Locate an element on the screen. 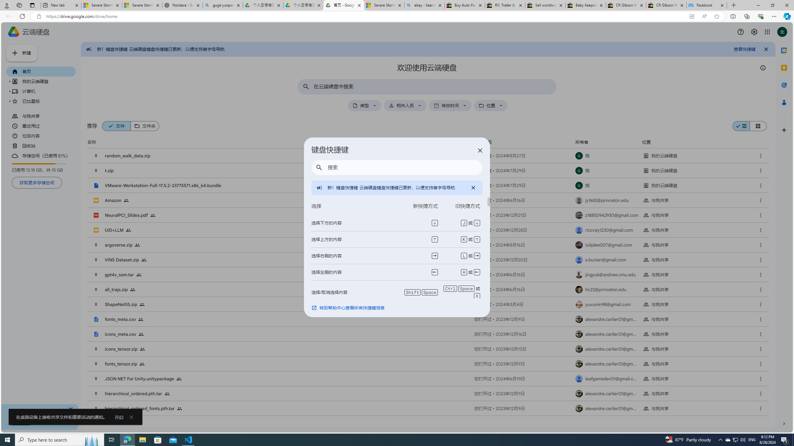  App bar is located at coordinates (397, 16).